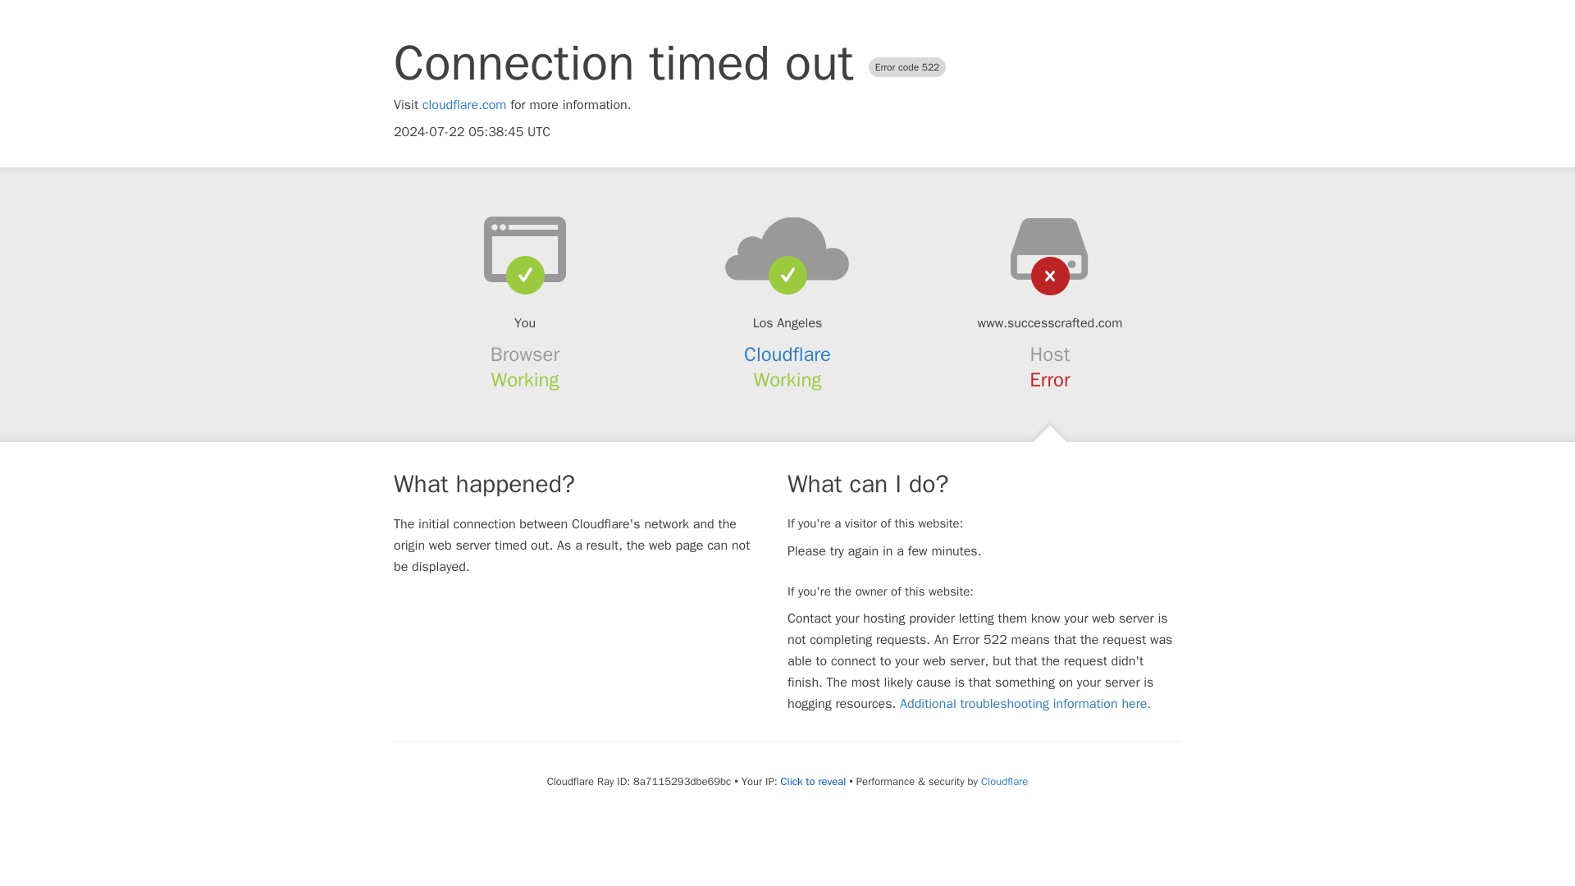  What do you see at coordinates (812, 781) in the screenshot?
I see `Click to reveal` at bounding box center [812, 781].